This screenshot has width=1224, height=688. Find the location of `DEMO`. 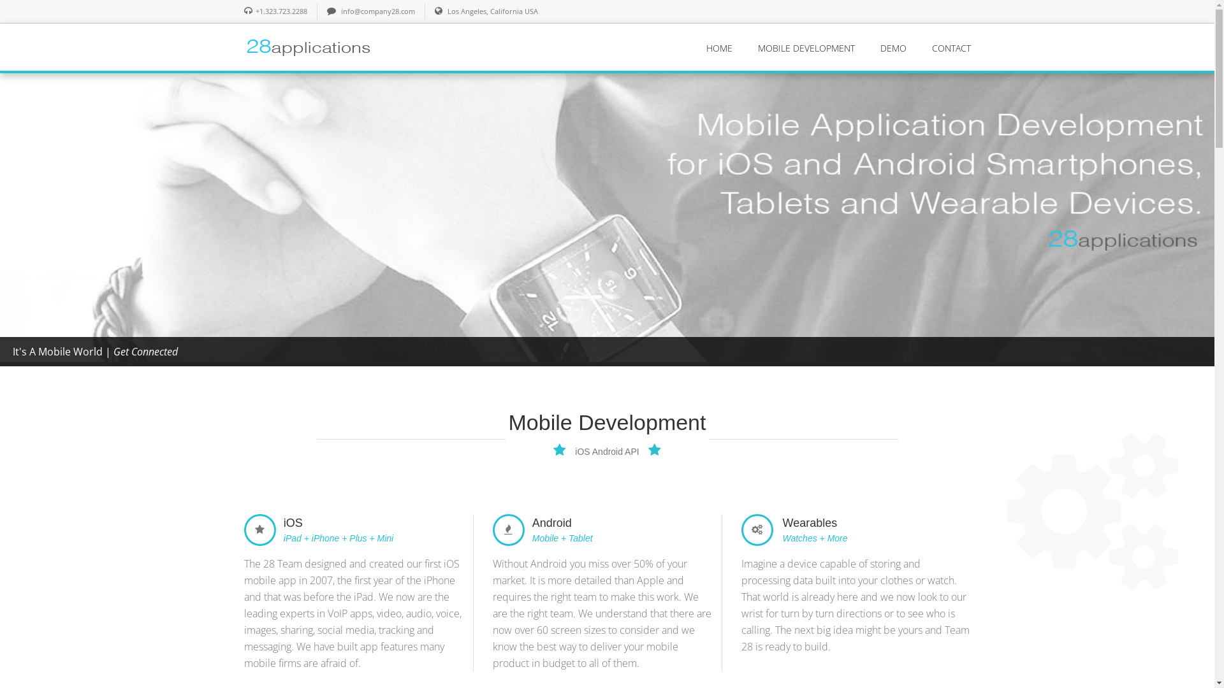

DEMO is located at coordinates (892, 48).